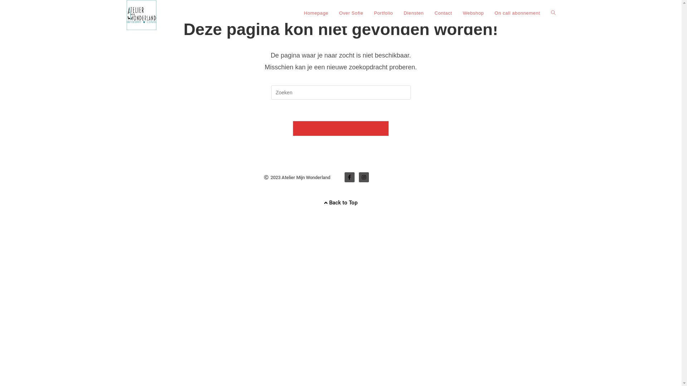 This screenshot has height=386, width=687. Describe the element at coordinates (443, 13) in the screenshot. I see `Contact` at that location.